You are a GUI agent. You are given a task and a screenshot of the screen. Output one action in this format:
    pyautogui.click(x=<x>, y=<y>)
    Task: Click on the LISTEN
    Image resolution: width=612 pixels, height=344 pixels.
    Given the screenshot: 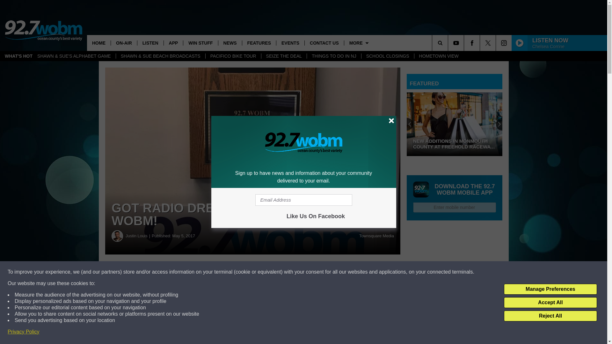 What is the action you would take?
    pyautogui.click(x=150, y=43)
    